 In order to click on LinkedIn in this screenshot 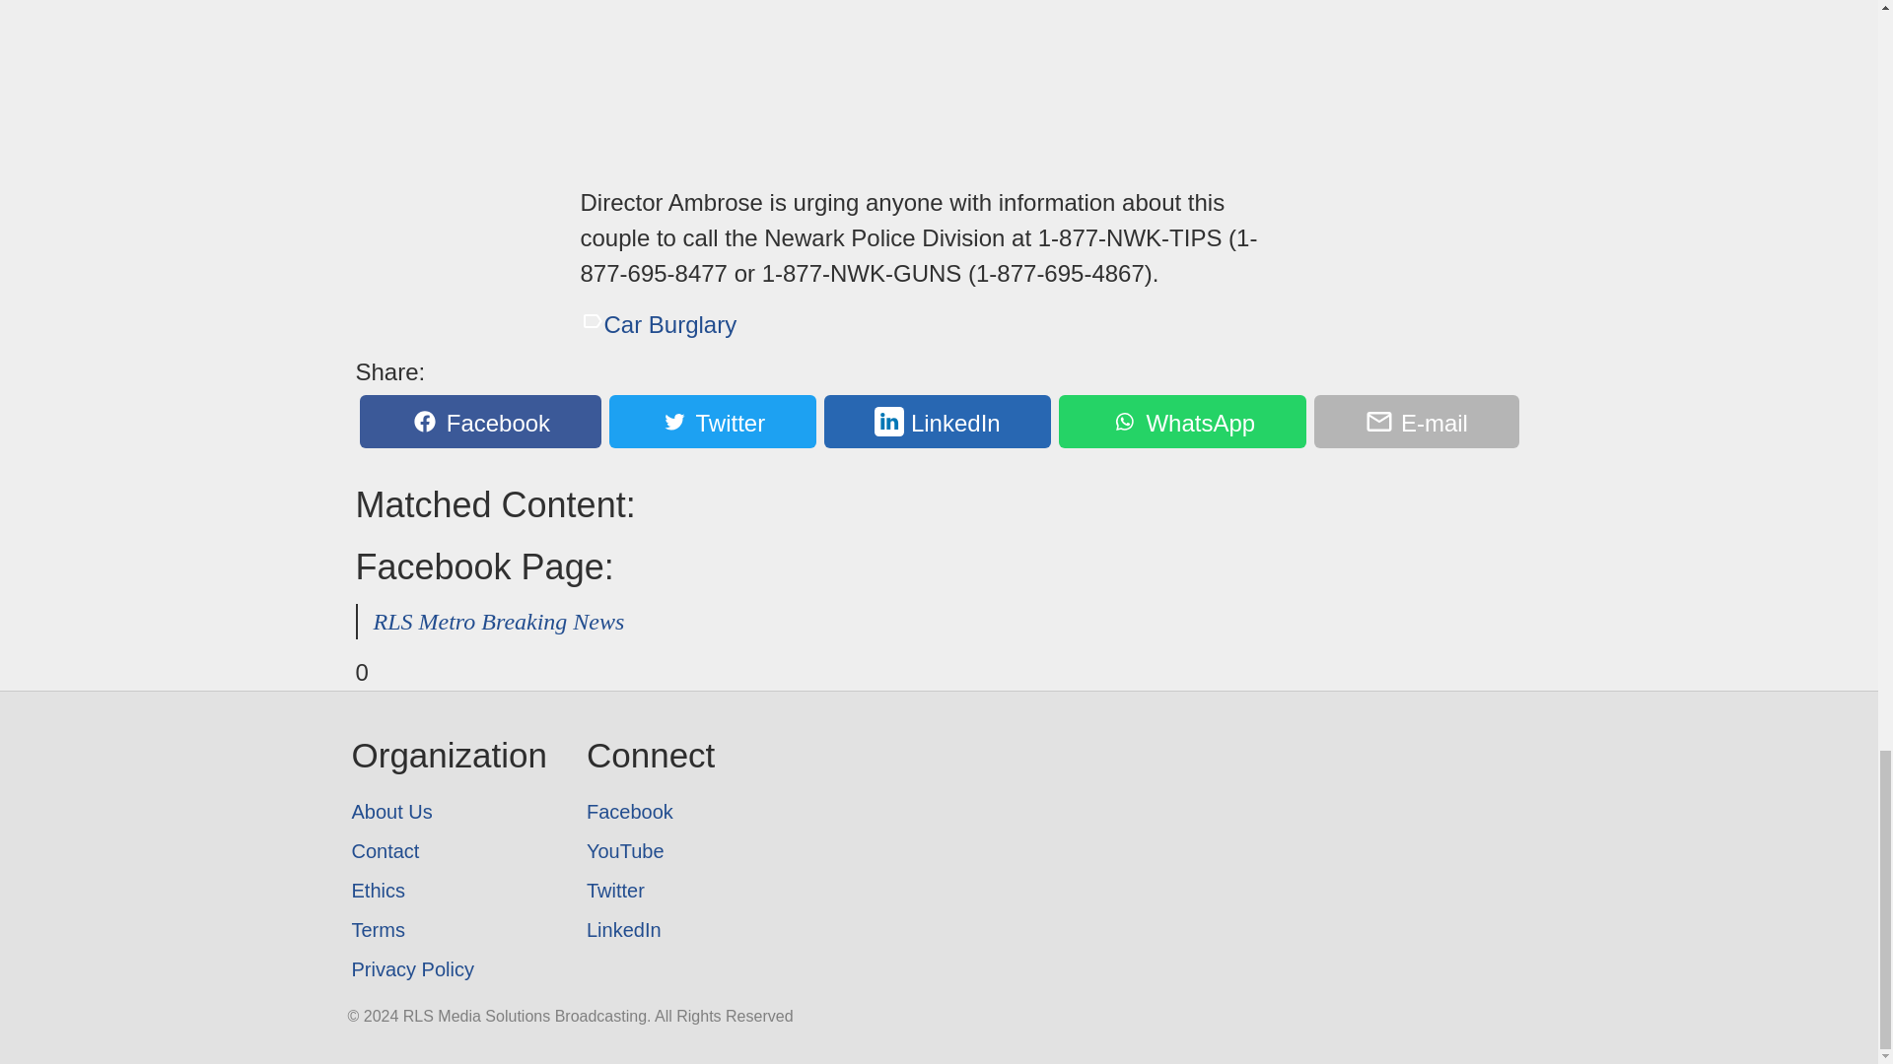, I will do `click(651, 930)`.